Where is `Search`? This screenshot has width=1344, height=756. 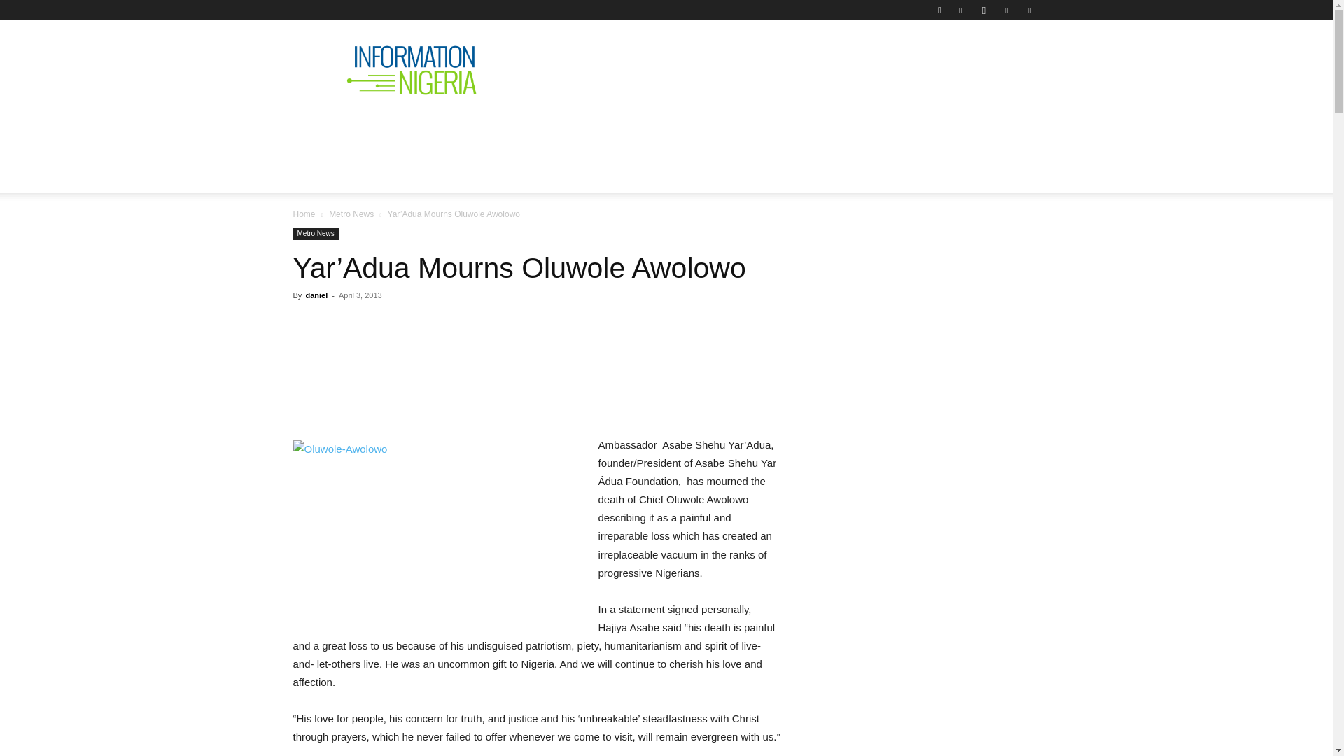
Search is located at coordinates (1001, 59).